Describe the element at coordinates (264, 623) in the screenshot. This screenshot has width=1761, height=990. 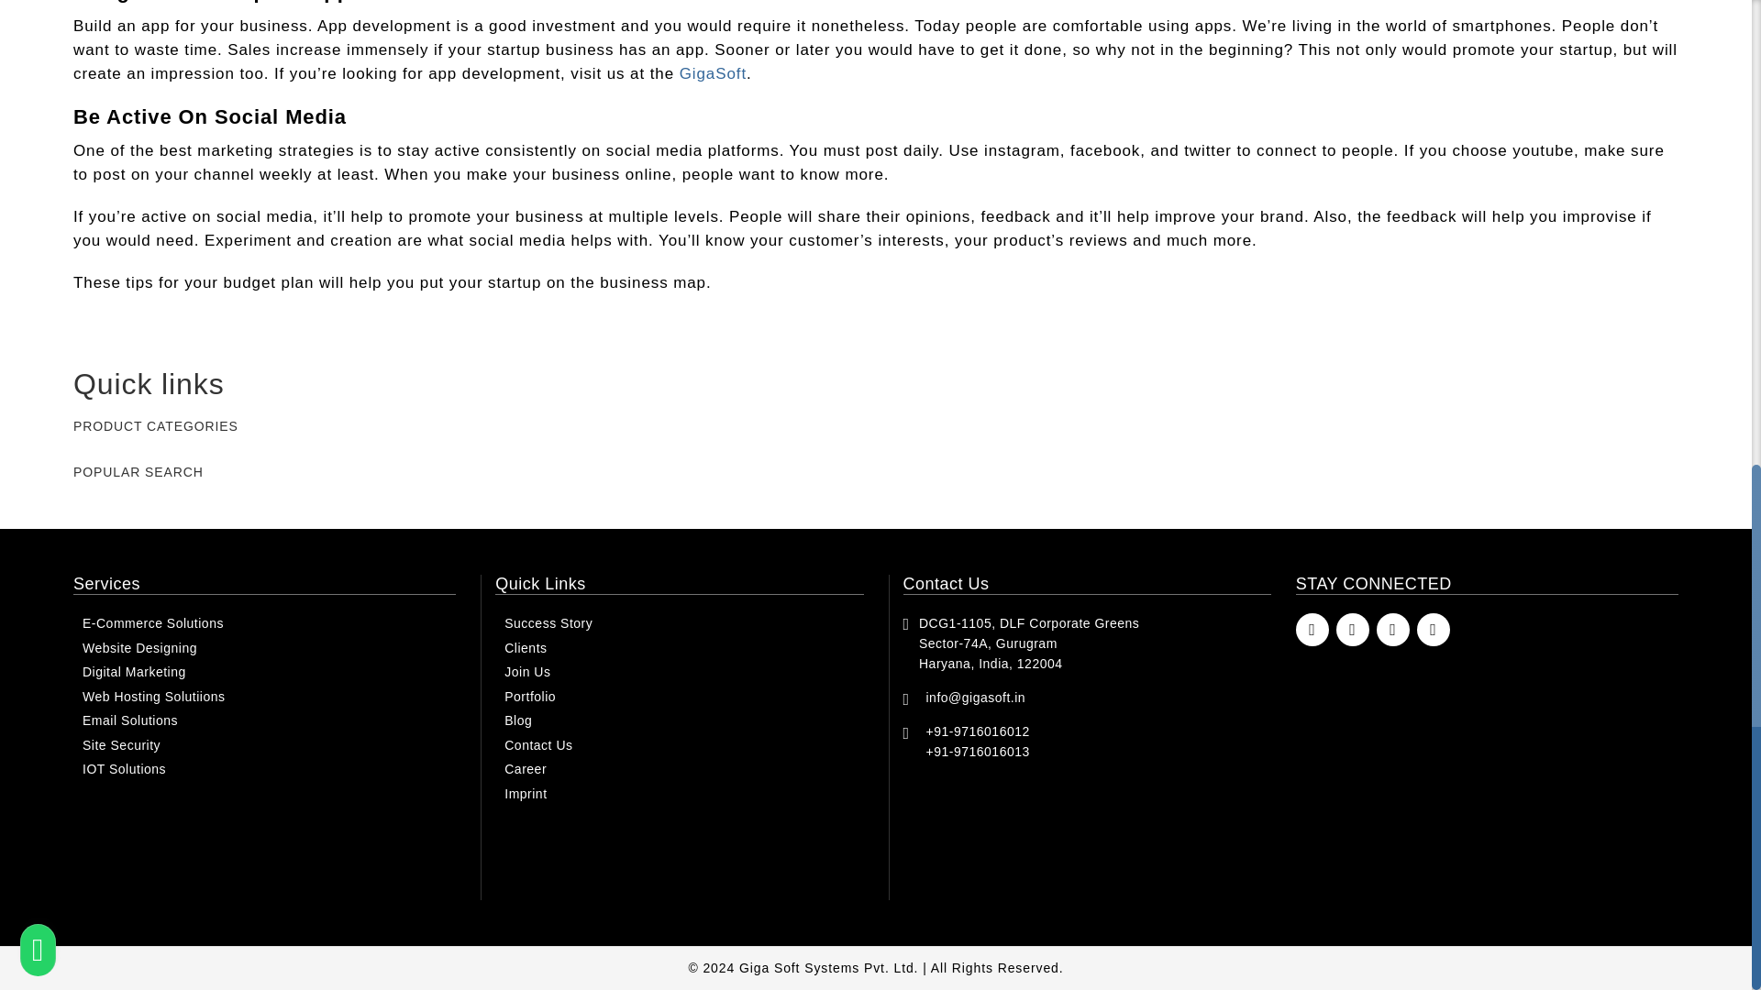
I see `E-Commerce Solutions` at that location.